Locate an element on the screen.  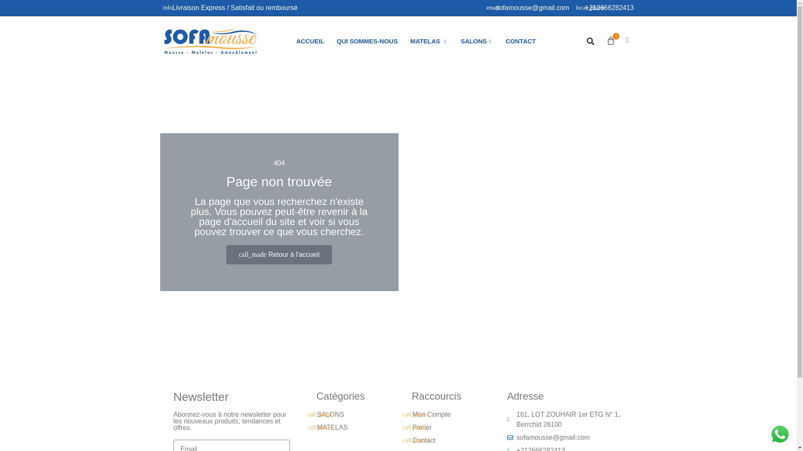
MATELAS  is located at coordinates (429, 41).